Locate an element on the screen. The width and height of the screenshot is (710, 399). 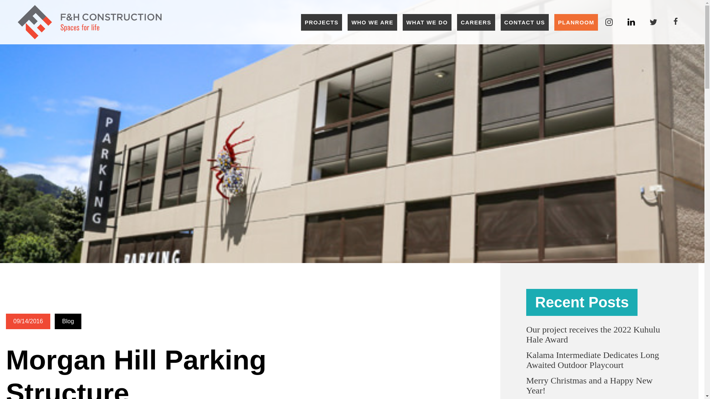
CAREERS is located at coordinates (476, 22).